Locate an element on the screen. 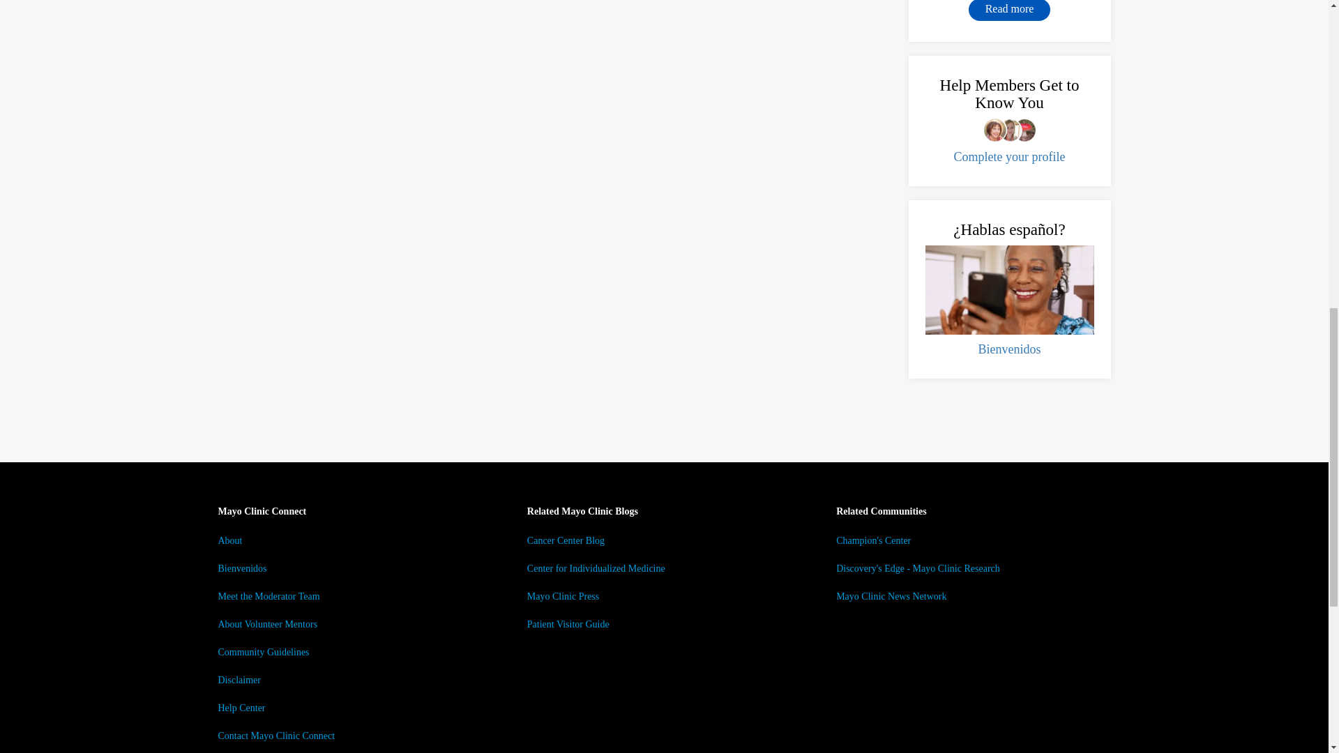 The image size is (1339, 753). Help Center is located at coordinates (241, 707).